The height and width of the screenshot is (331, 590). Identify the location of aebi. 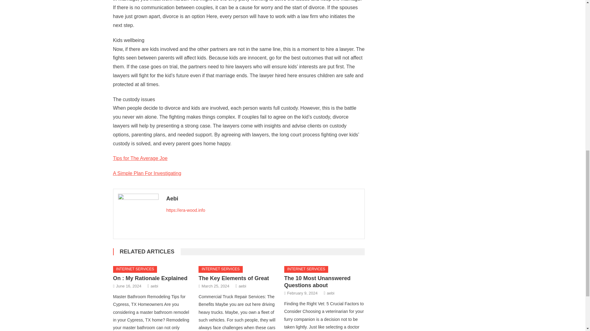
(154, 286).